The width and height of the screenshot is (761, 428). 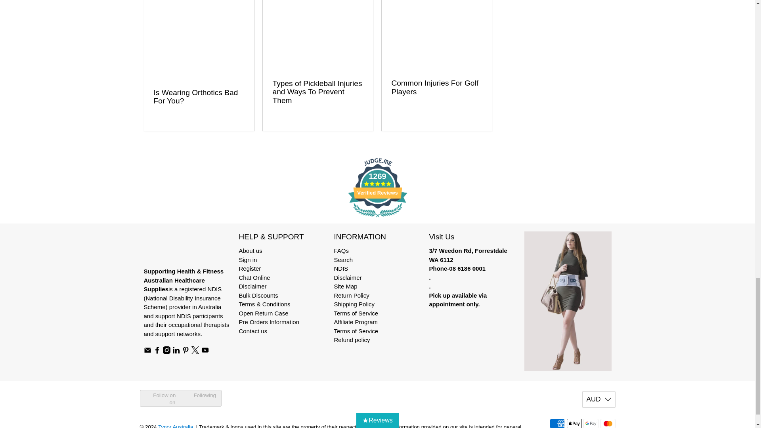 What do you see at coordinates (199, 39) in the screenshot?
I see `Is Wearing Orthotics Bad For You?` at bounding box center [199, 39].